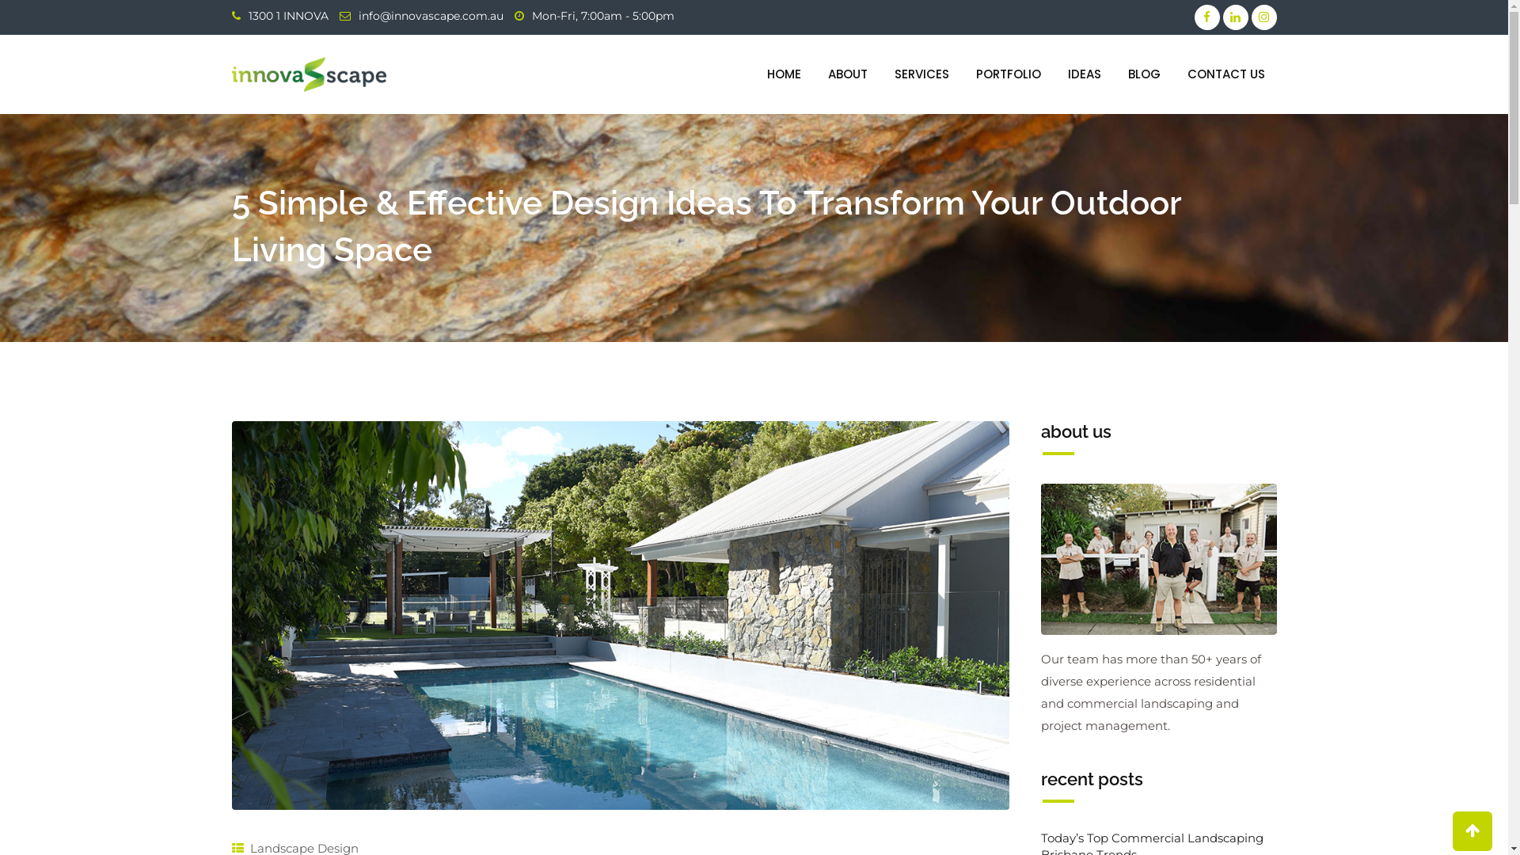  I want to click on info@innovascape.com.au, so click(431, 16).